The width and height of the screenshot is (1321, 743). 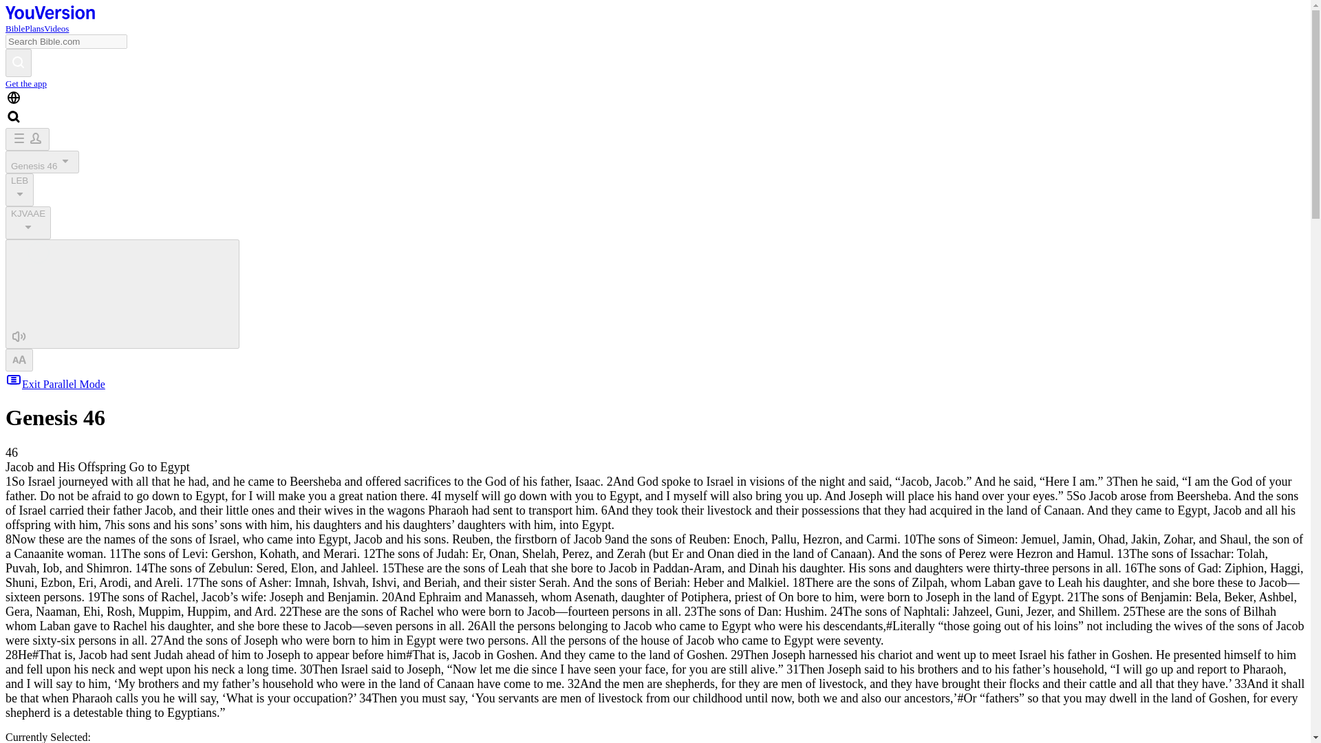 I want to click on READER SETTINGS, so click(x=19, y=358).